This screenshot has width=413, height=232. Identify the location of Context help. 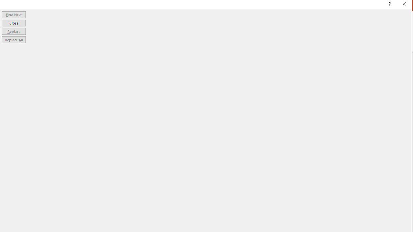
(389, 5).